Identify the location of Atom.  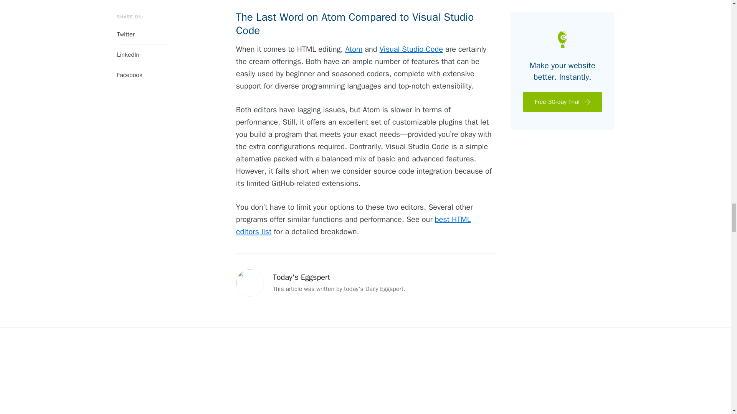
(354, 49).